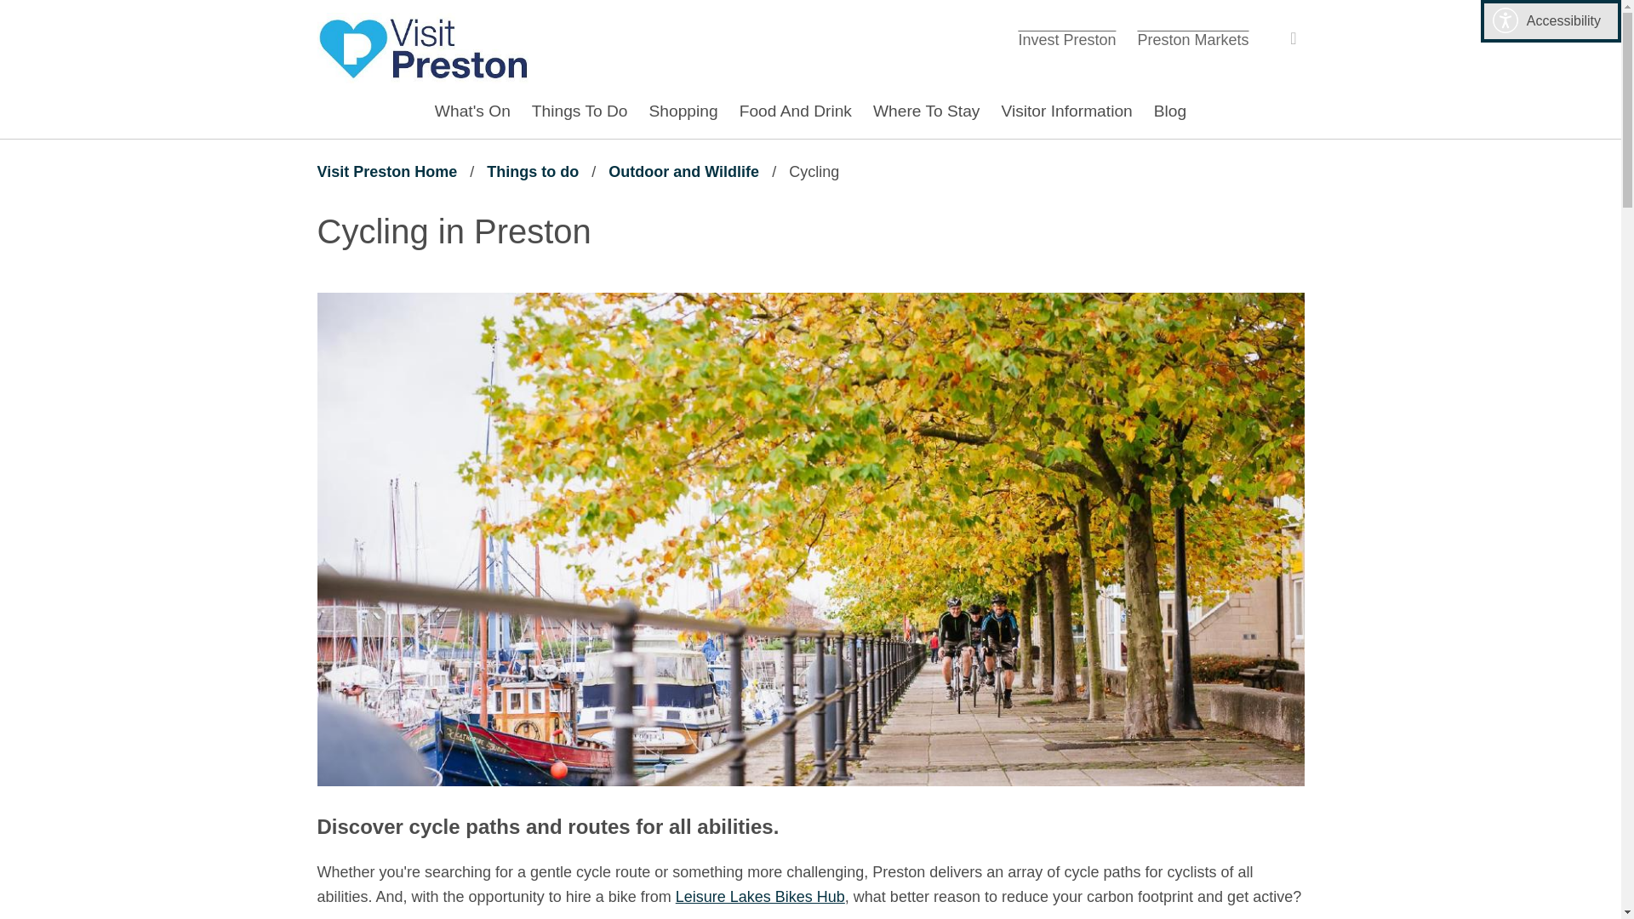 The width and height of the screenshot is (1634, 919). I want to click on Outdoor and Wildlife, so click(423, 48).